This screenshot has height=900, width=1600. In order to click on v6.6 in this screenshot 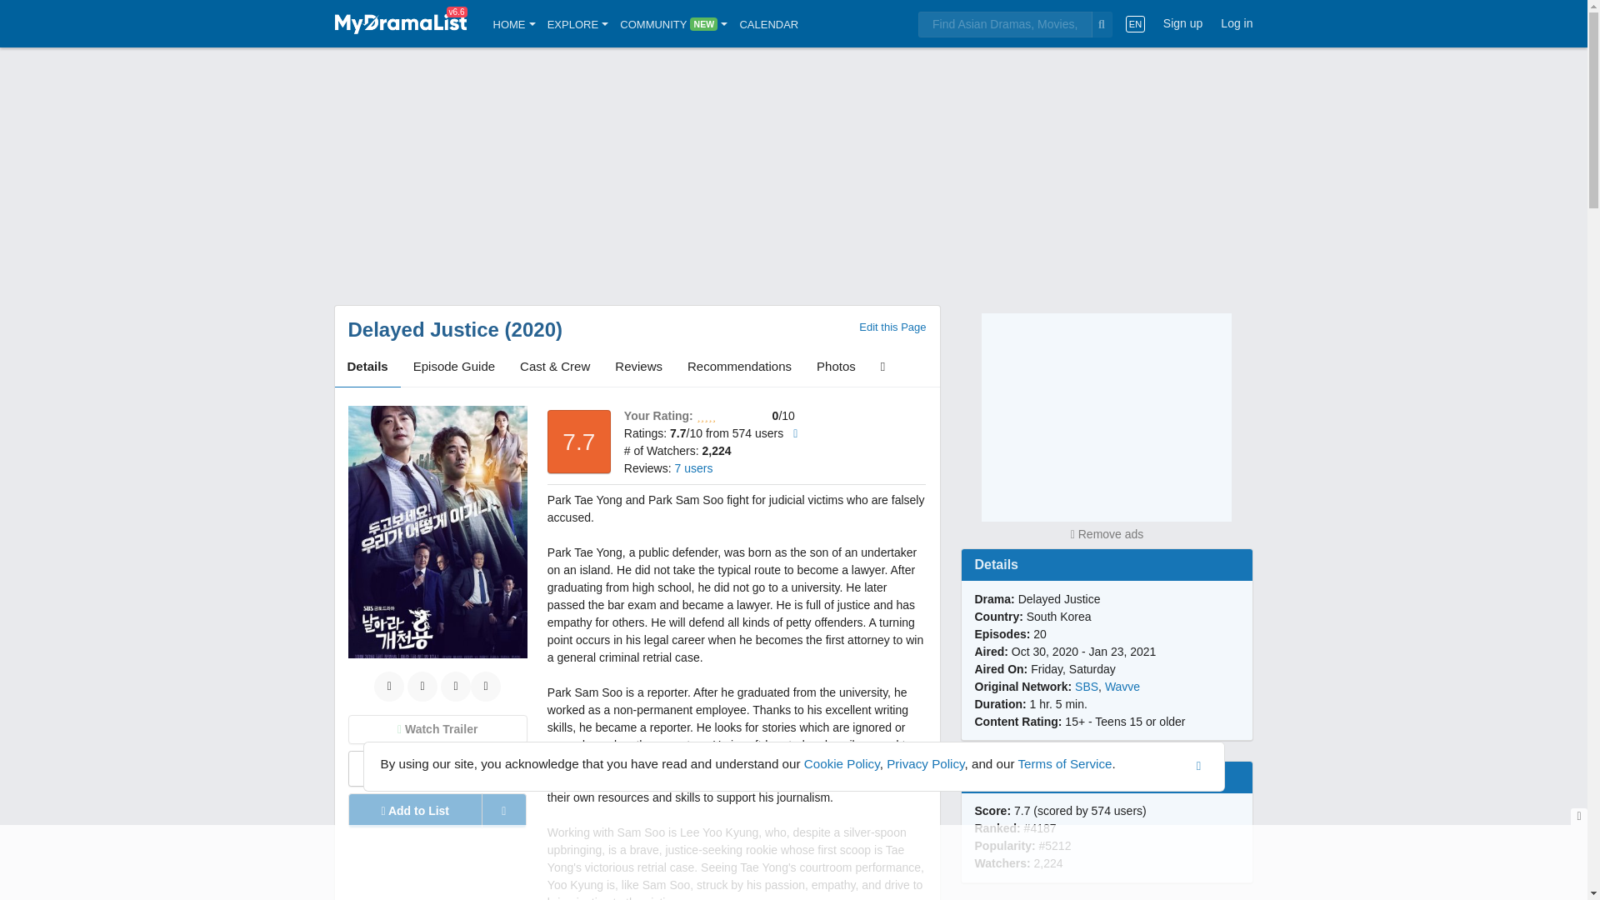, I will do `click(400, 23)`.